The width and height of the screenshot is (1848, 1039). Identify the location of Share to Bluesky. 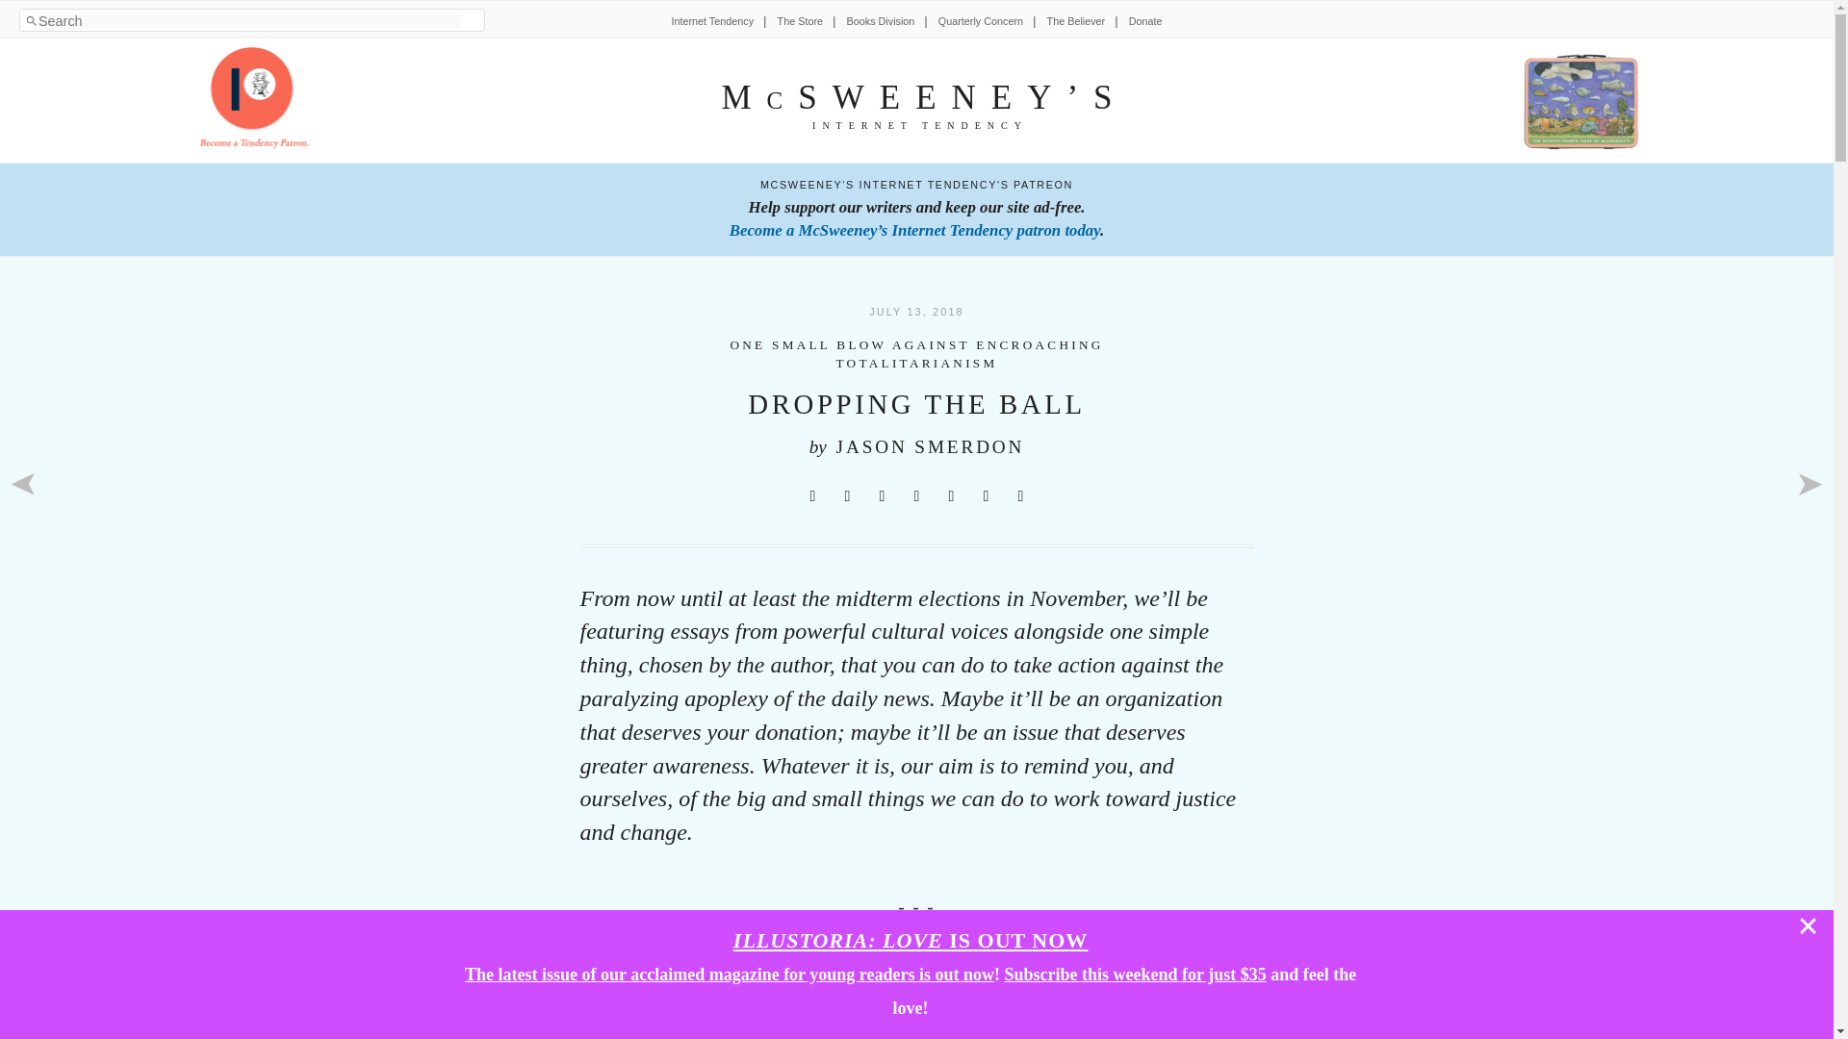
(916, 496).